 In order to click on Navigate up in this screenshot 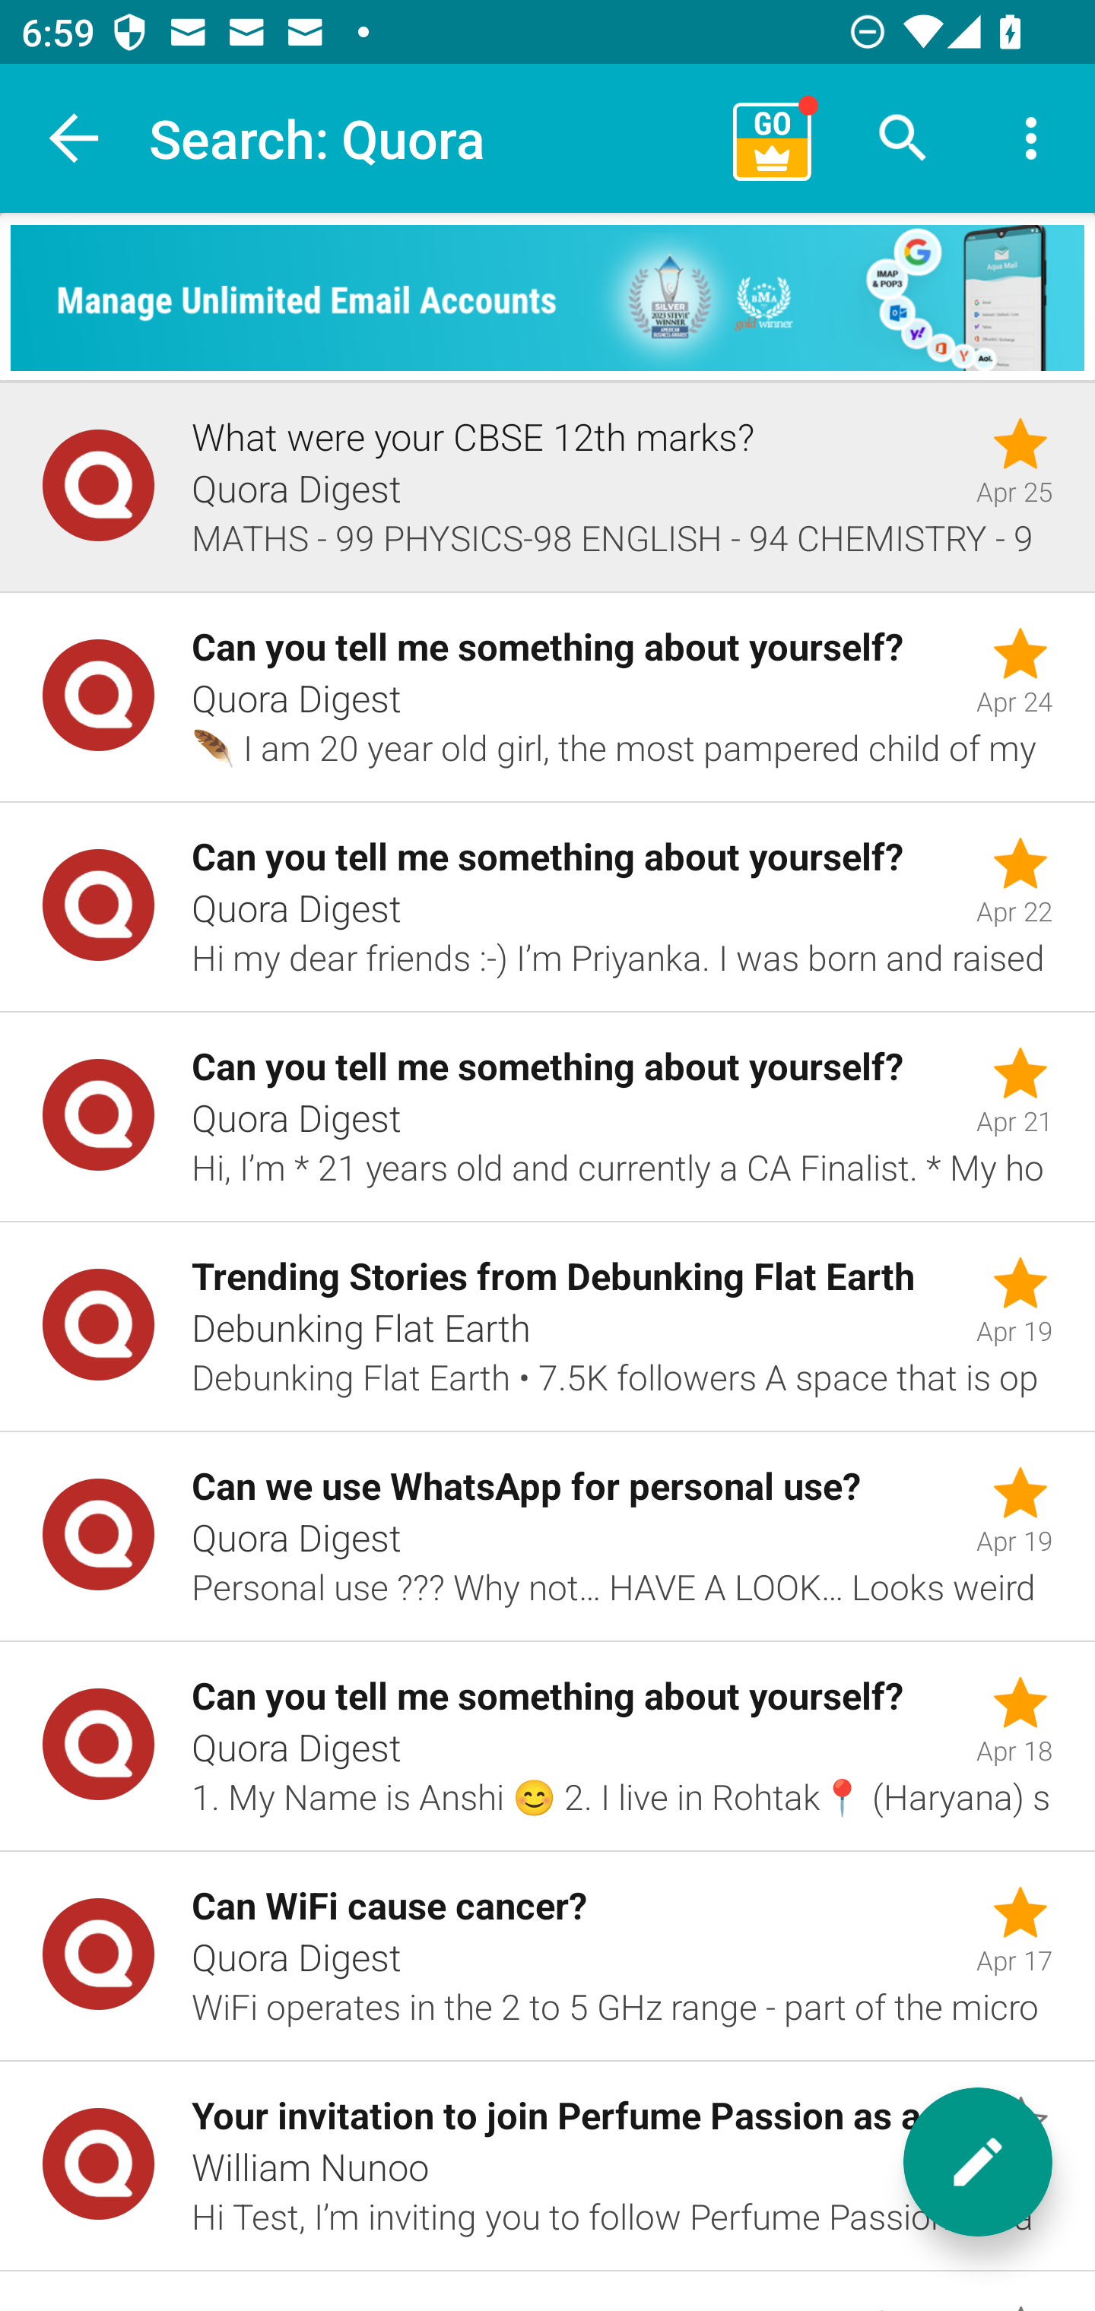, I will do `click(75, 138)`.